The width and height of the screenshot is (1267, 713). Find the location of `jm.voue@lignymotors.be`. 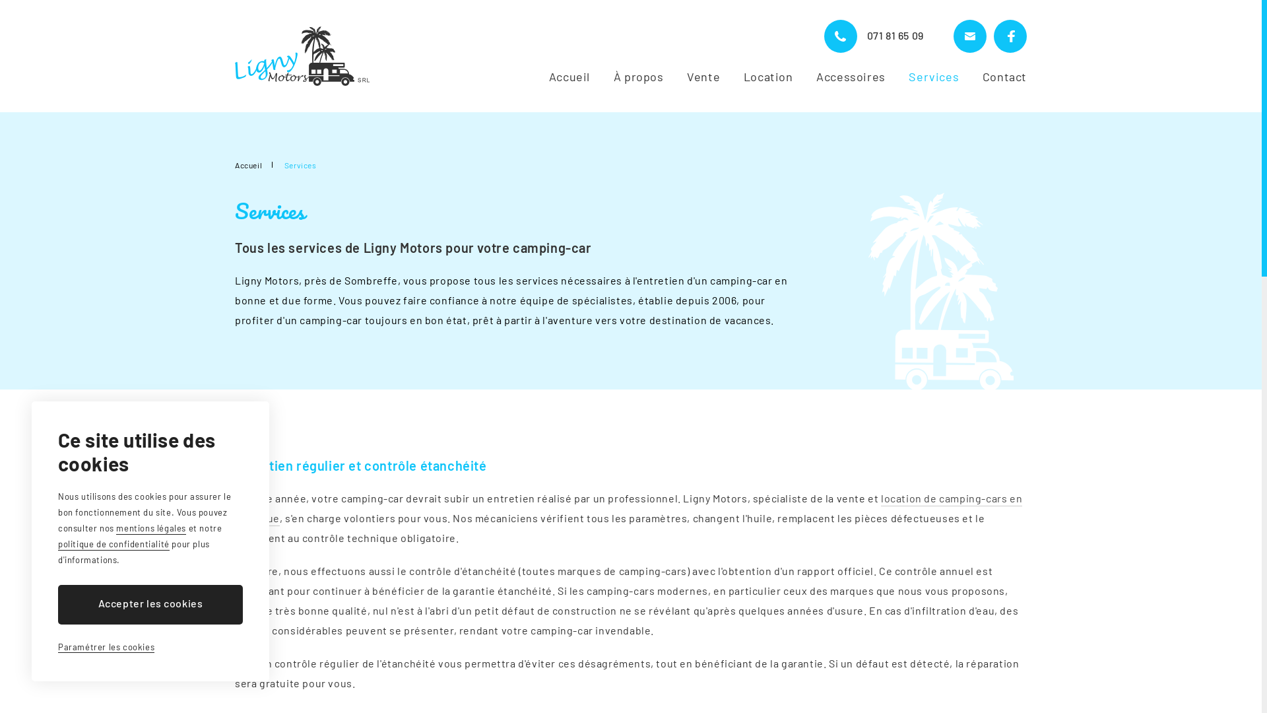

jm.voue@lignymotors.be is located at coordinates (970, 36).